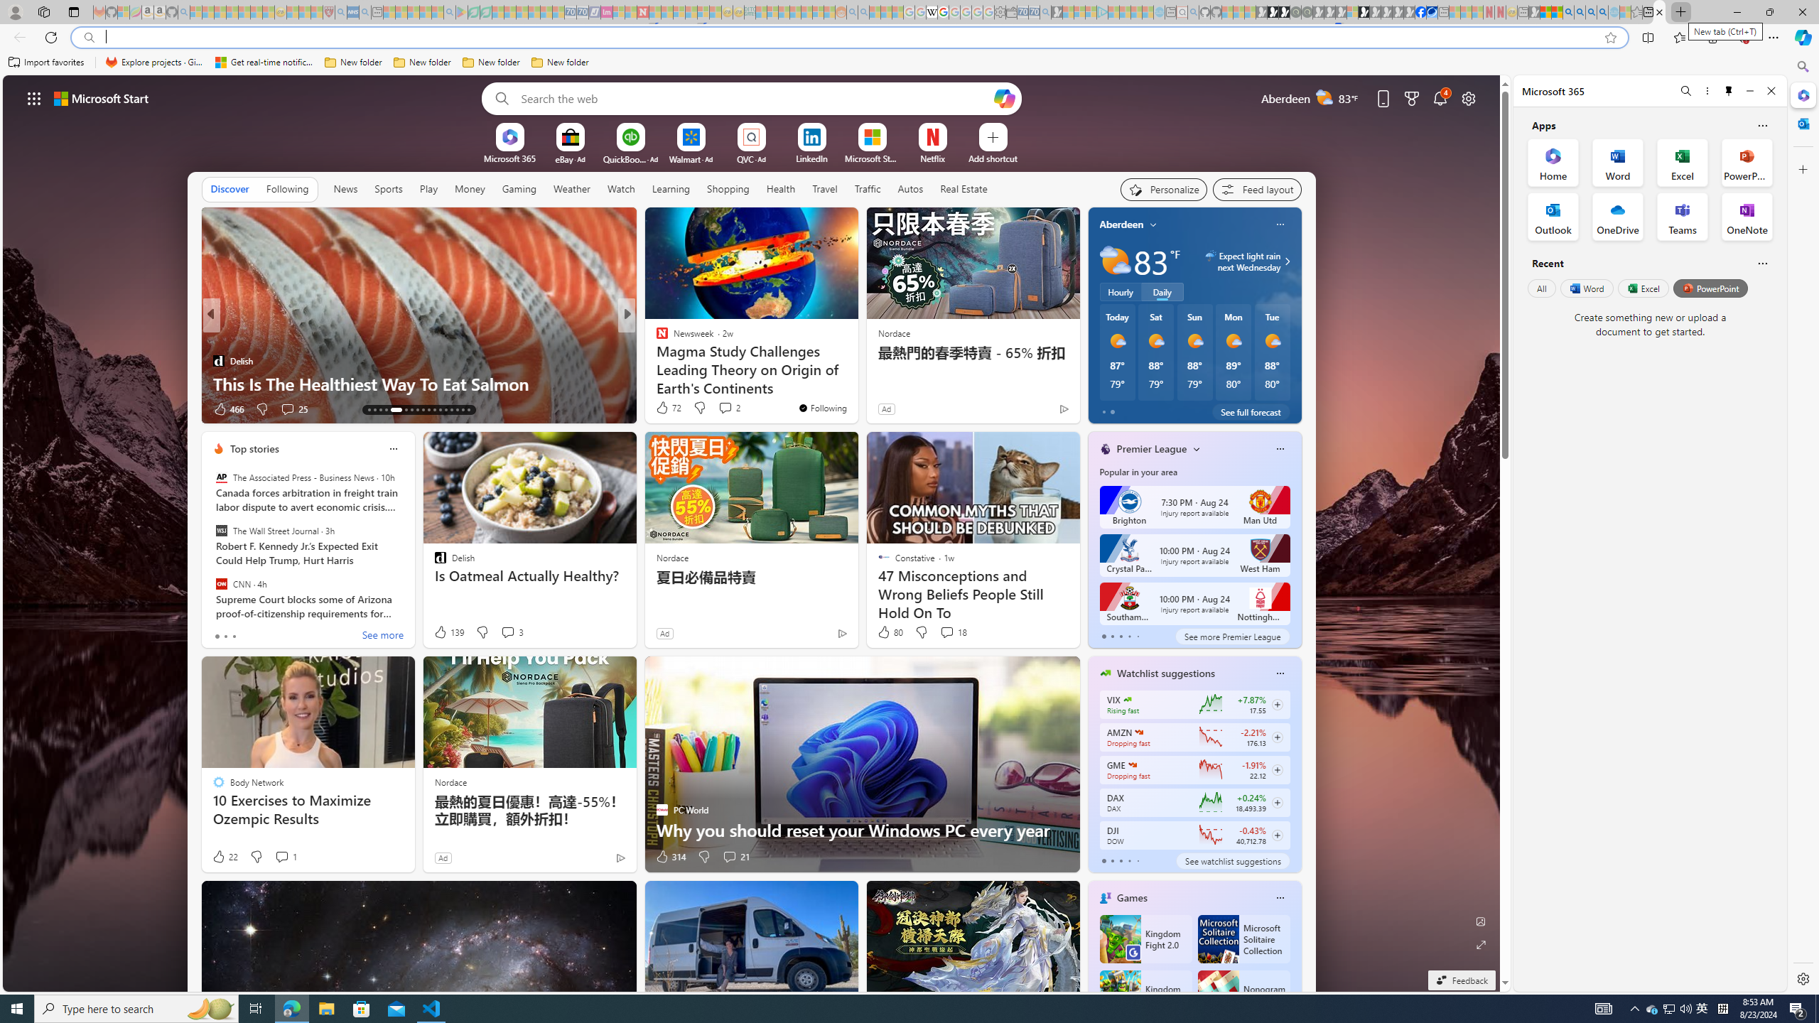 The height and width of the screenshot is (1023, 1819). Describe the element at coordinates (1218, 995) in the screenshot. I see `Class: sd-card-game-item-img-inner` at that location.